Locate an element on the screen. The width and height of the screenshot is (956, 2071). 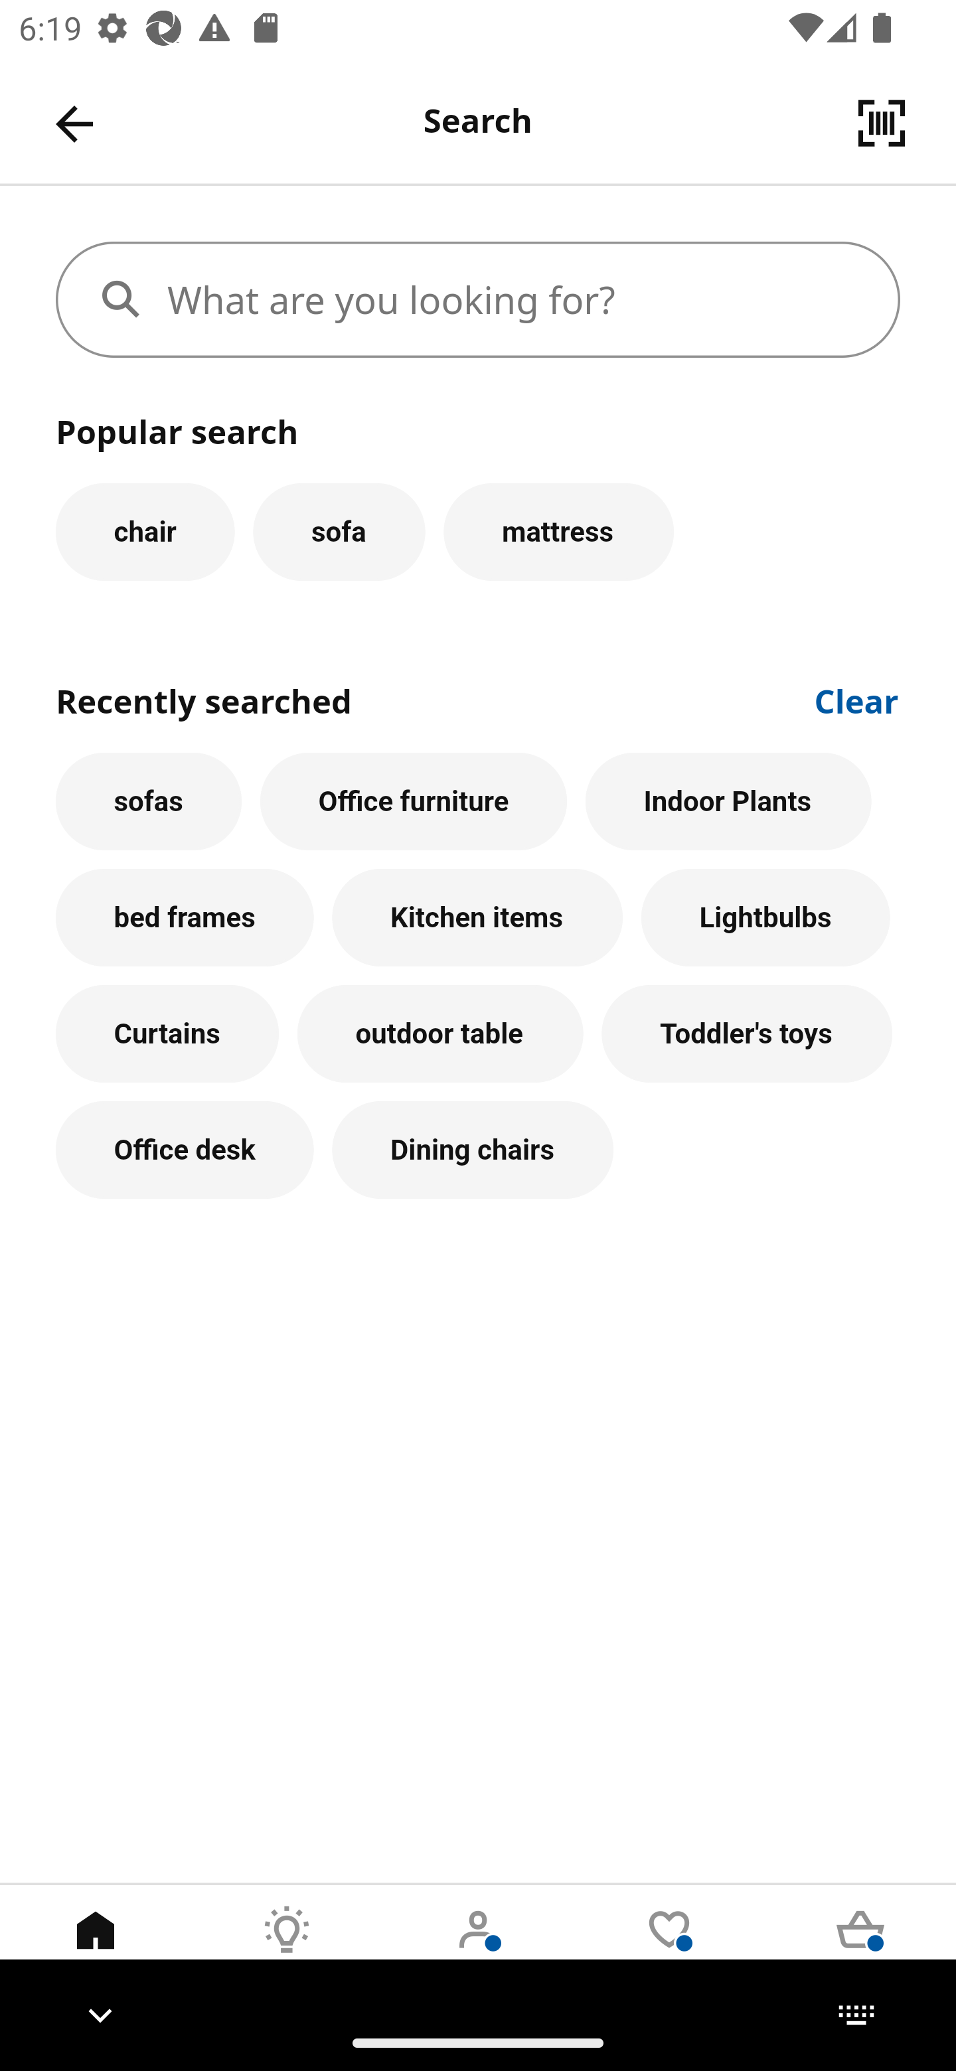
Lightbulbs is located at coordinates (765, 919).